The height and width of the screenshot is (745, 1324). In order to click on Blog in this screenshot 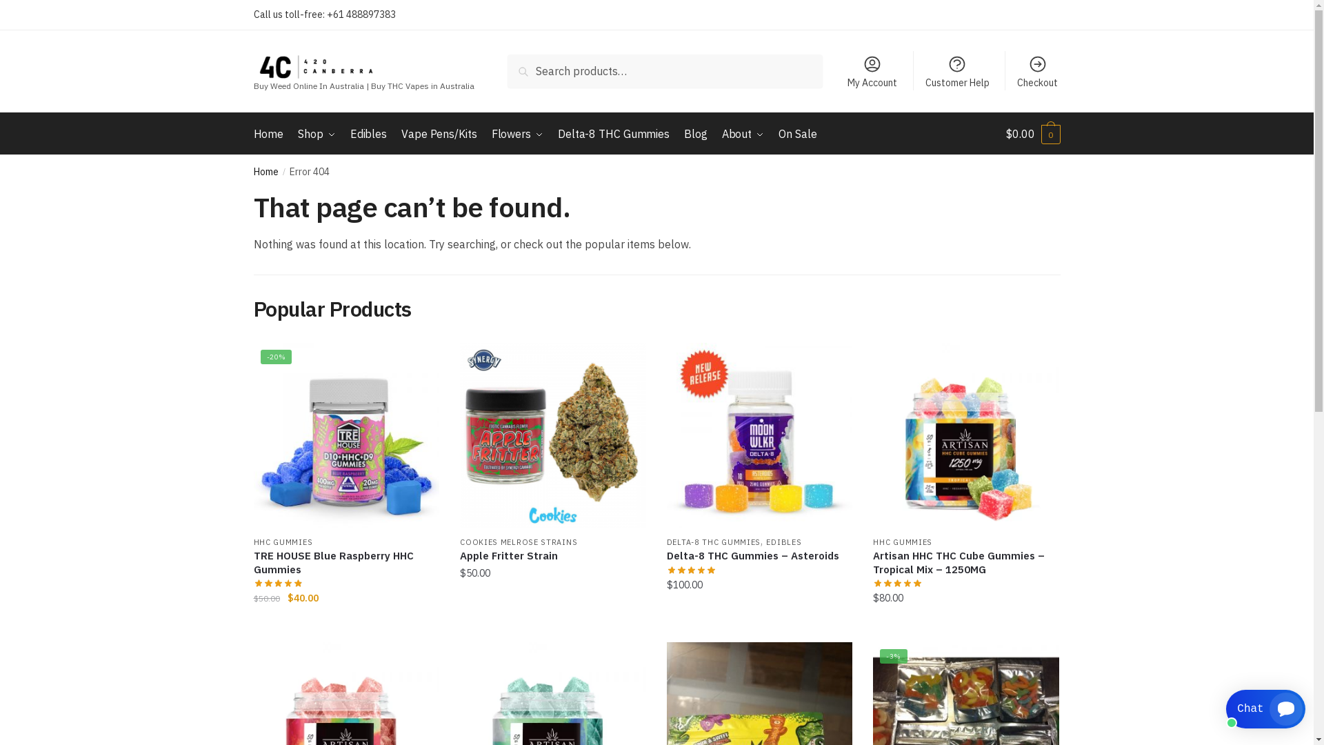, I will do `click(695, 134)`.